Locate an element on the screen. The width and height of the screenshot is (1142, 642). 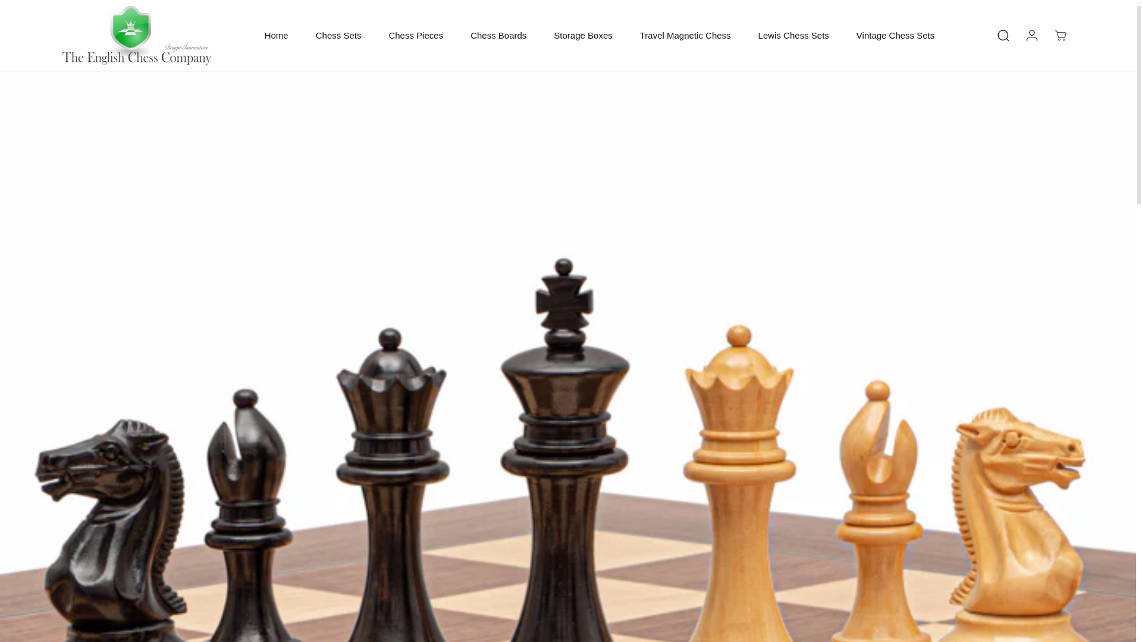
Log in is located at coordinates (1031, 36).